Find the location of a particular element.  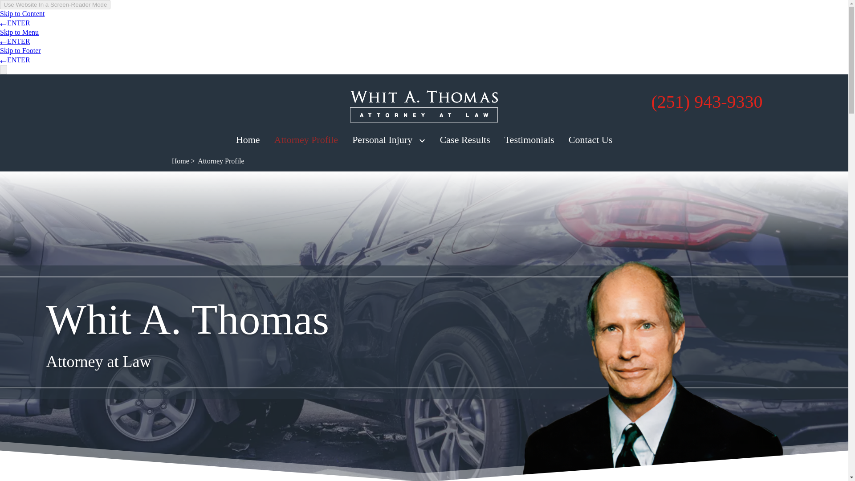

Contact Us is located at coordinates (590, 140).